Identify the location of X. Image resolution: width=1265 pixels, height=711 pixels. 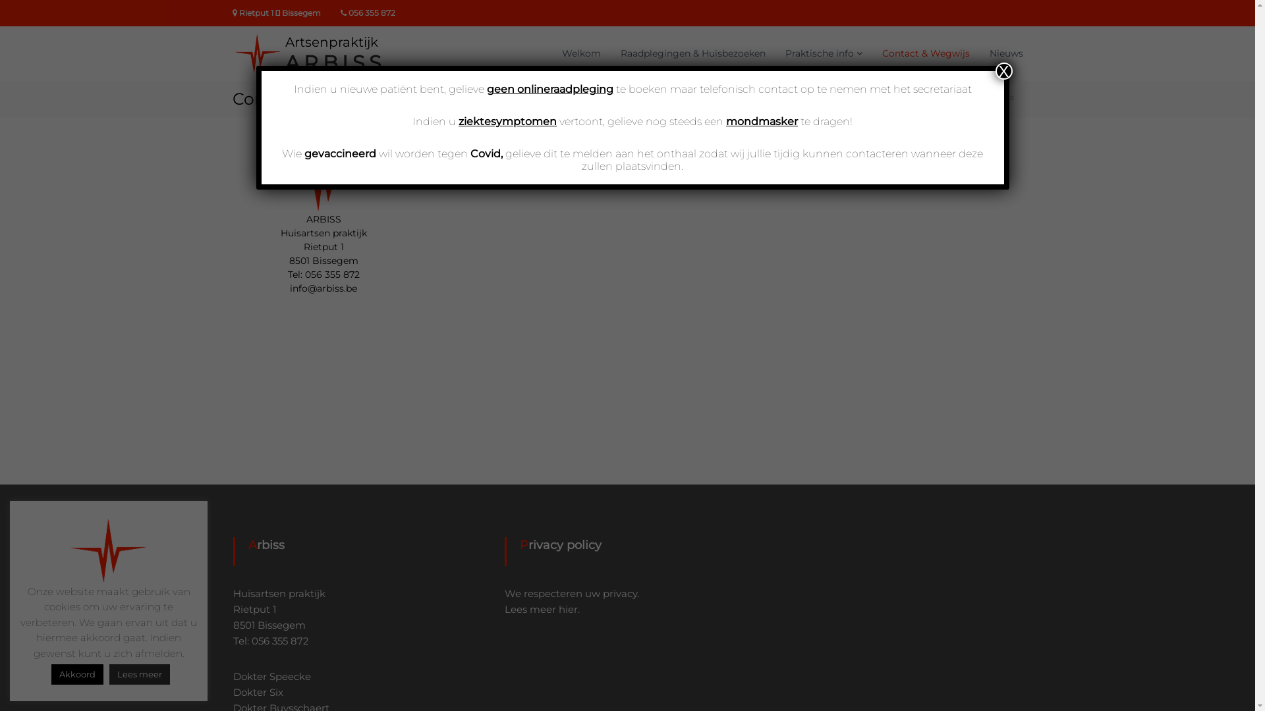
(1003, 71).